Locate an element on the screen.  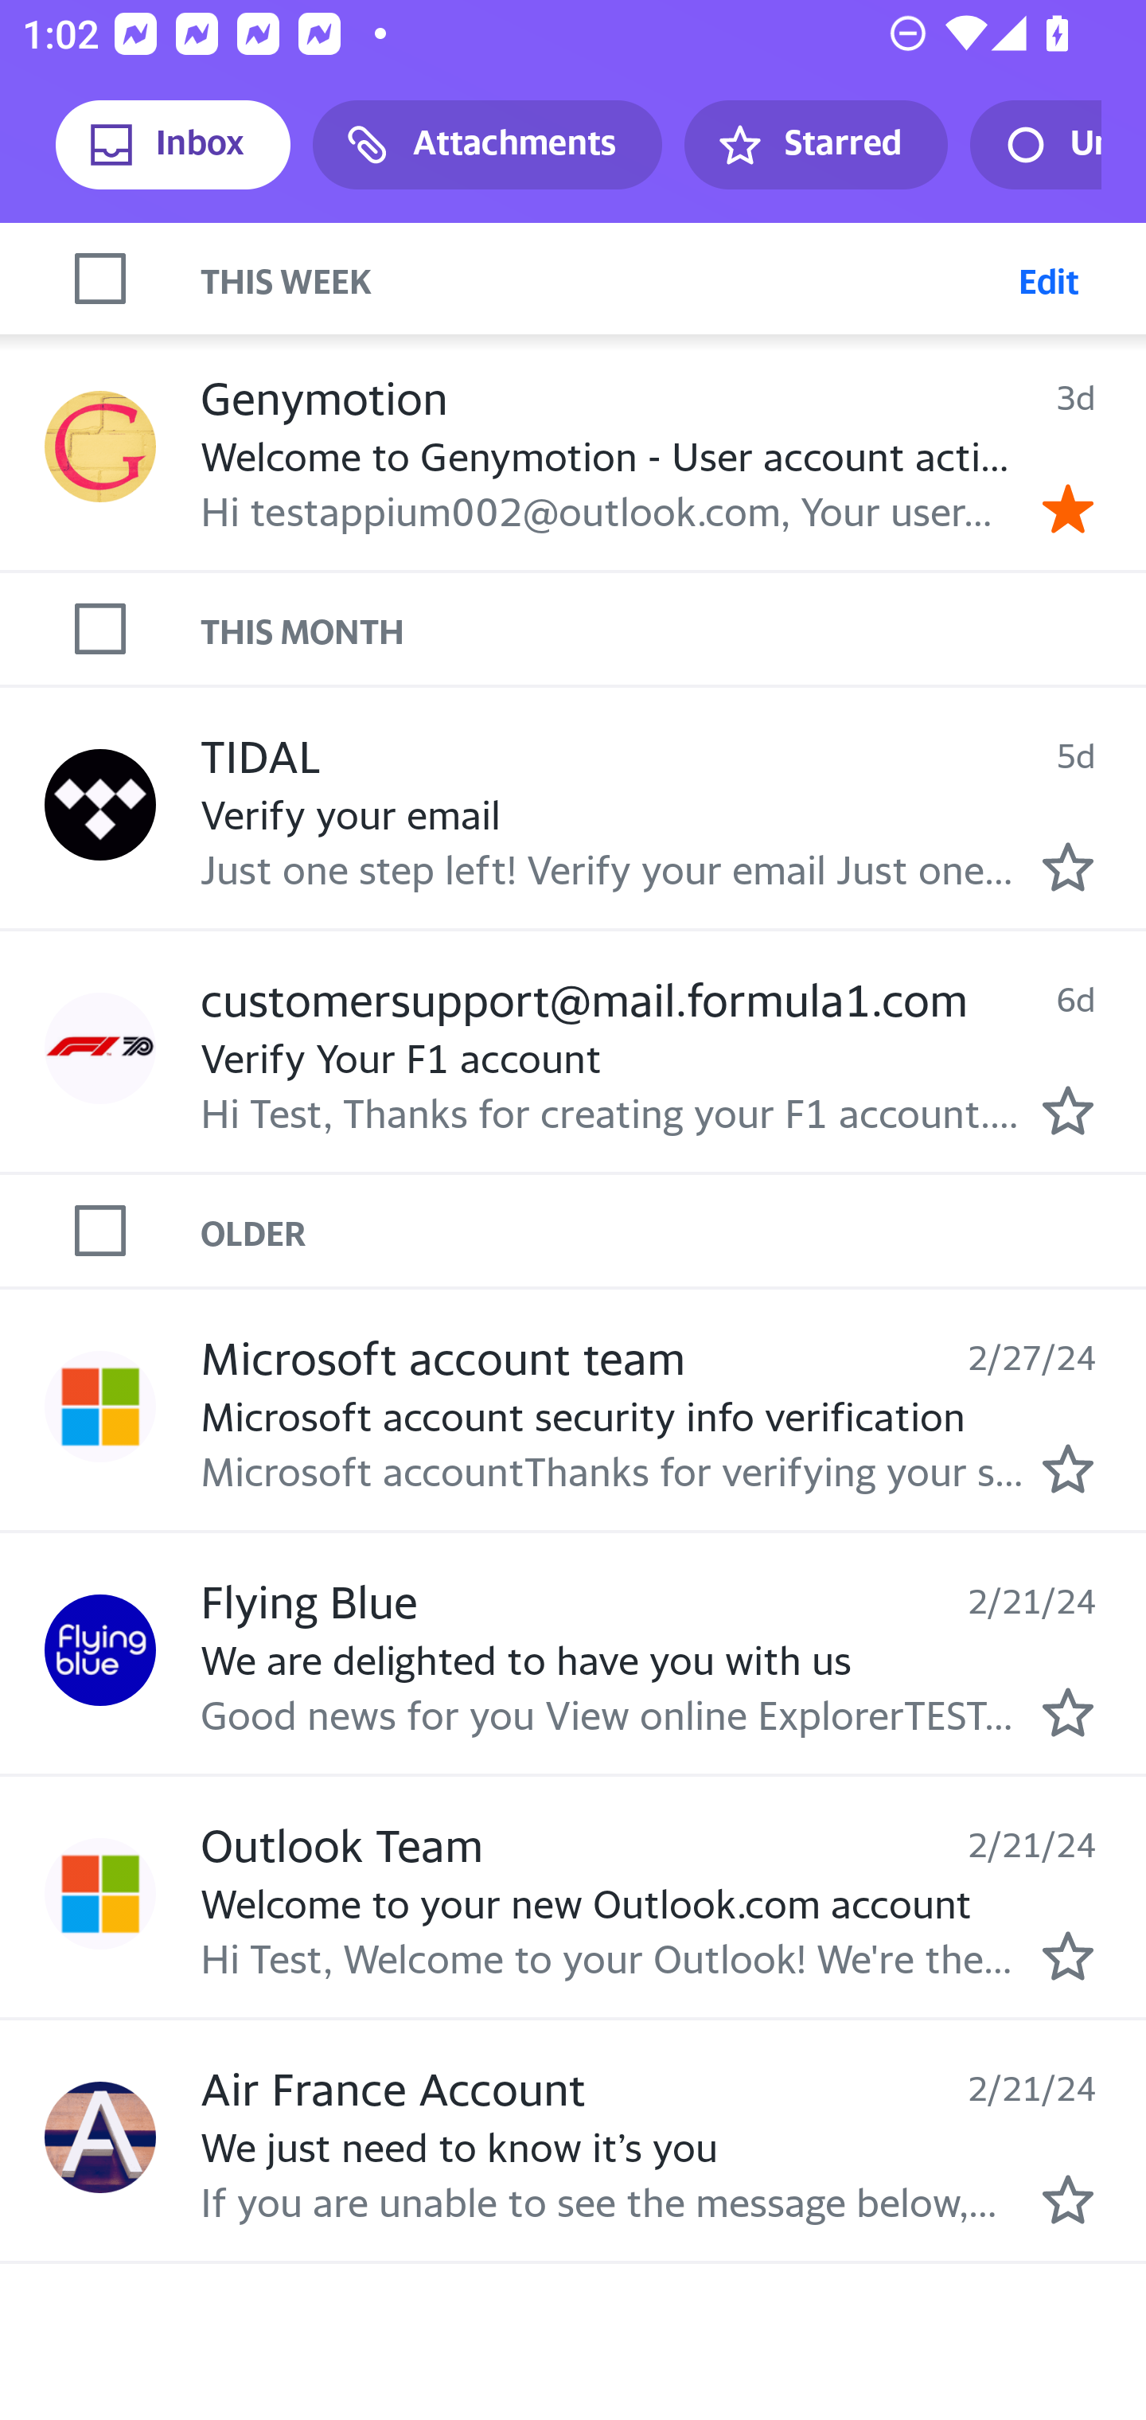
Profile
Air France Account is located at coordinates (100, 2137).